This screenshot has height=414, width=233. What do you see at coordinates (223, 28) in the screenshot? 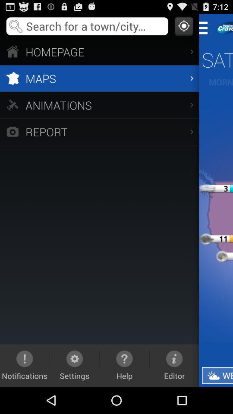
I see `information about the app` at bounding box center [223, 28].